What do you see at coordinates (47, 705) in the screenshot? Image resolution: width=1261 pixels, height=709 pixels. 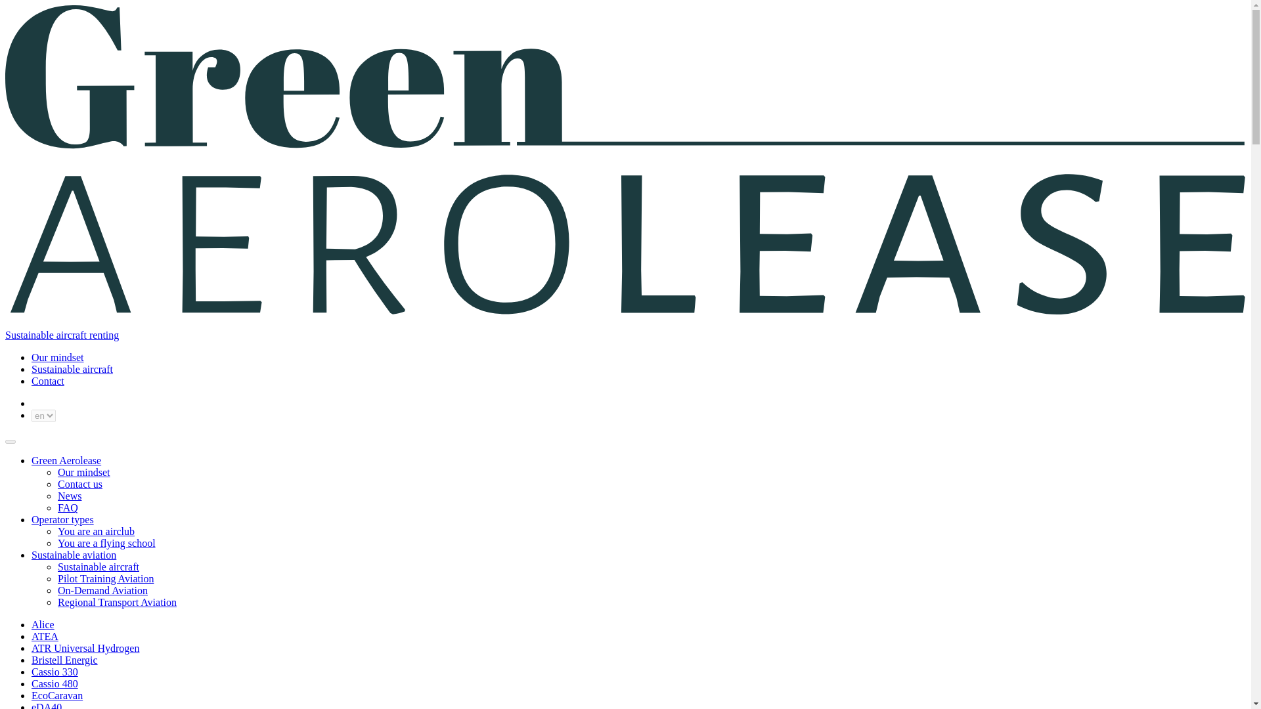 I see `eDA40` at bounding box center [47, 705].